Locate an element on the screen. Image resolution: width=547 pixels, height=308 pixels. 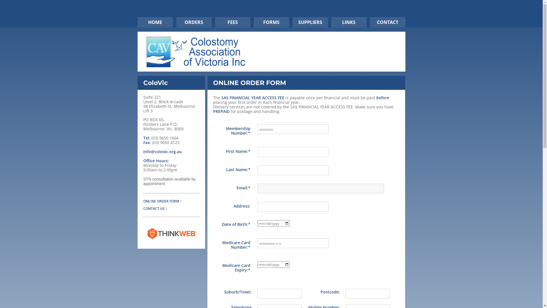
SUPPLIERS is located at coordinates (310, 22).